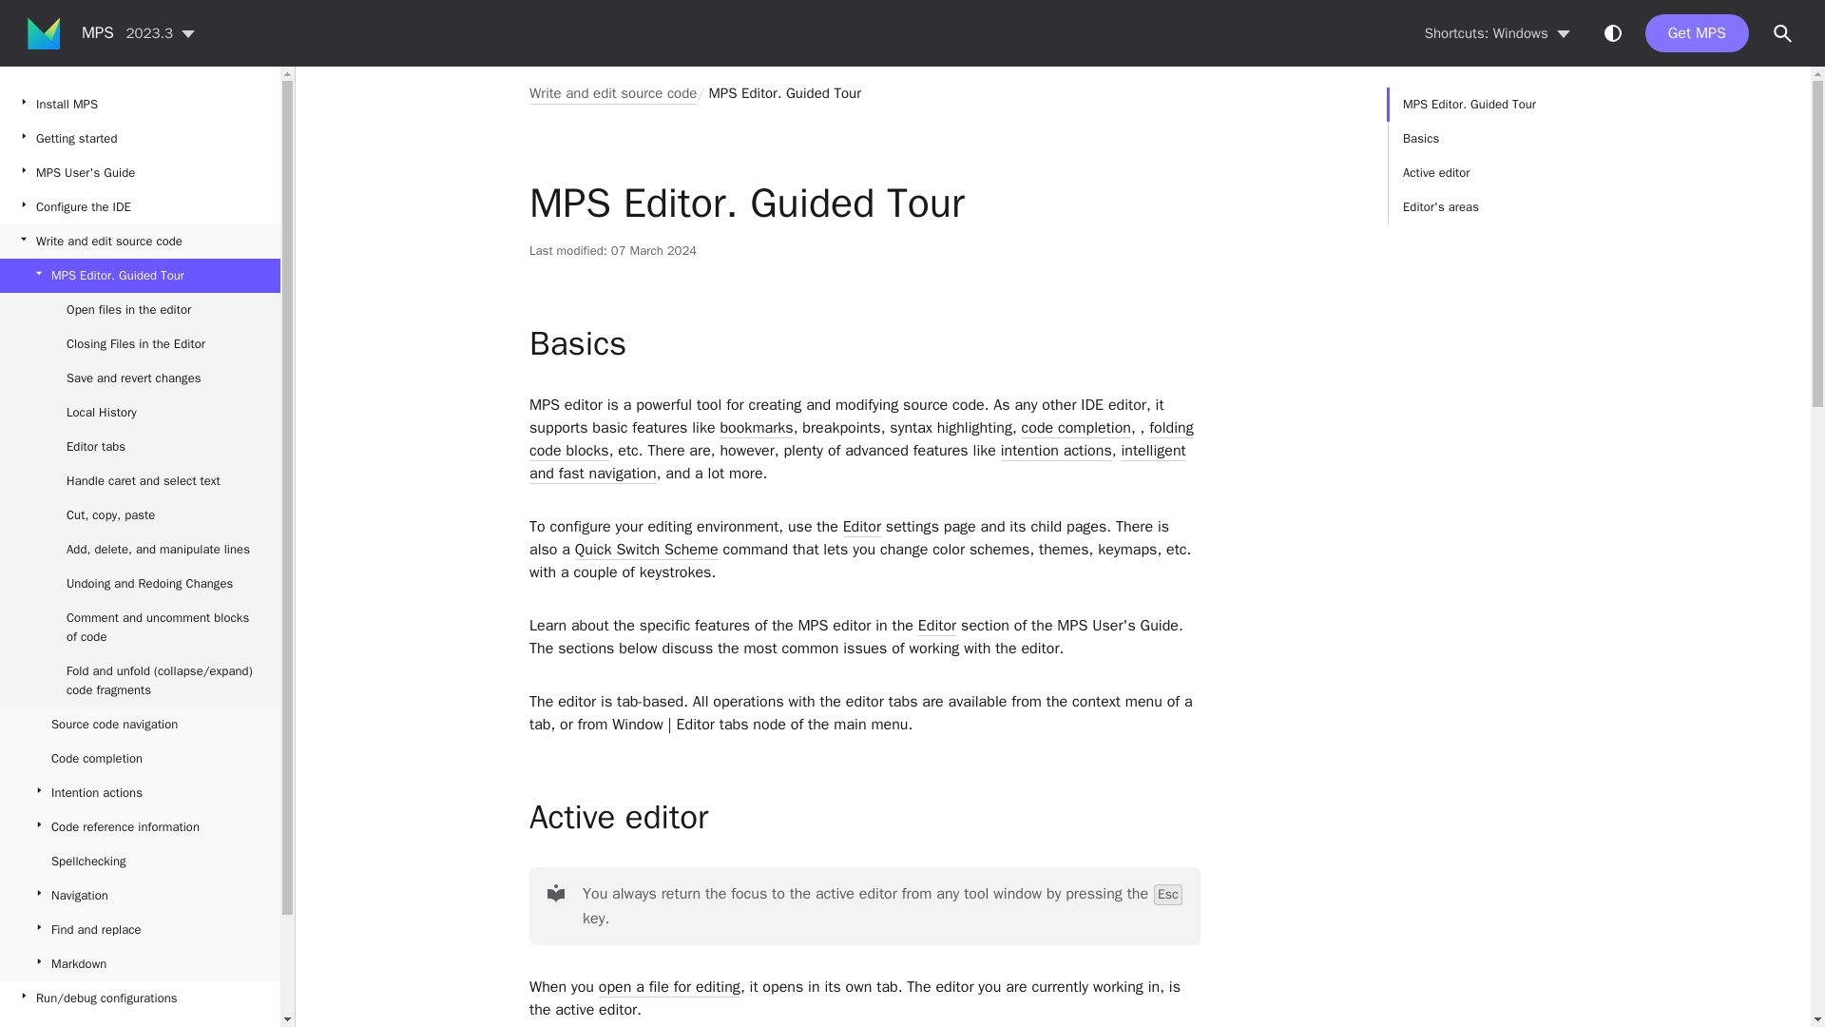 This screenshot has width=1825, height=1027. What do you see at coordinates (141, 105) in the screenshot?
I see `Install MPS` at bounding box center [141, 105].